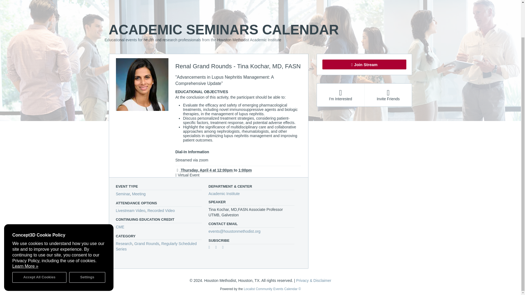 This screenshot has width=525, height=295. Describe the element at coordinates (245, 170) in the screenshot. I see `2024-04-04T13:00:00-05:00` at that location.